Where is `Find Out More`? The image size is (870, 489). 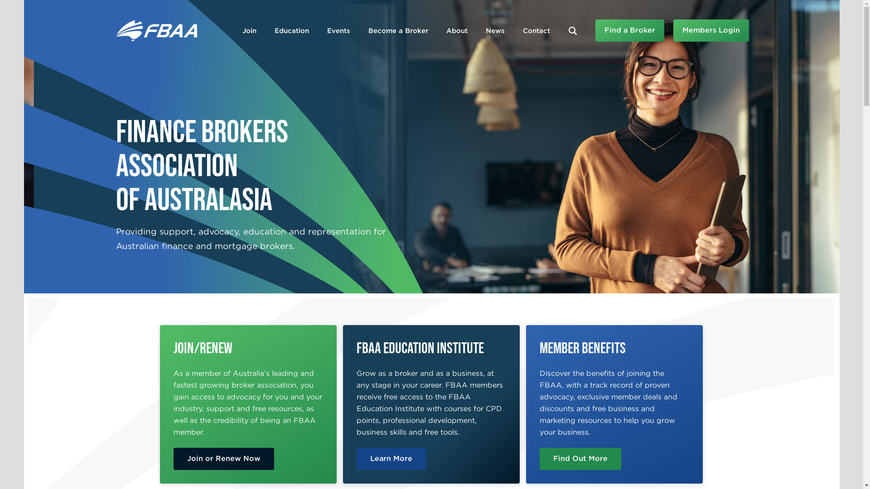
Find Out More is located at coordinates (580, 459).